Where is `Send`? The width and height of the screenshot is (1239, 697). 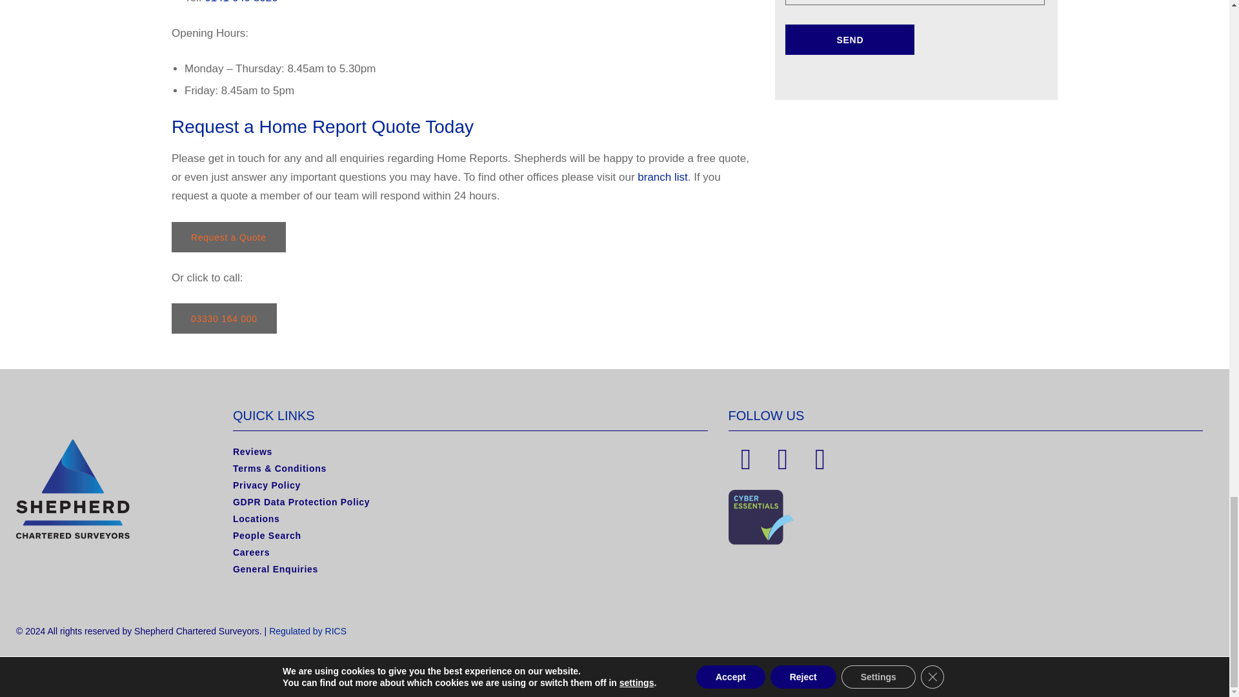
Send is located at coordinates (849, 39).